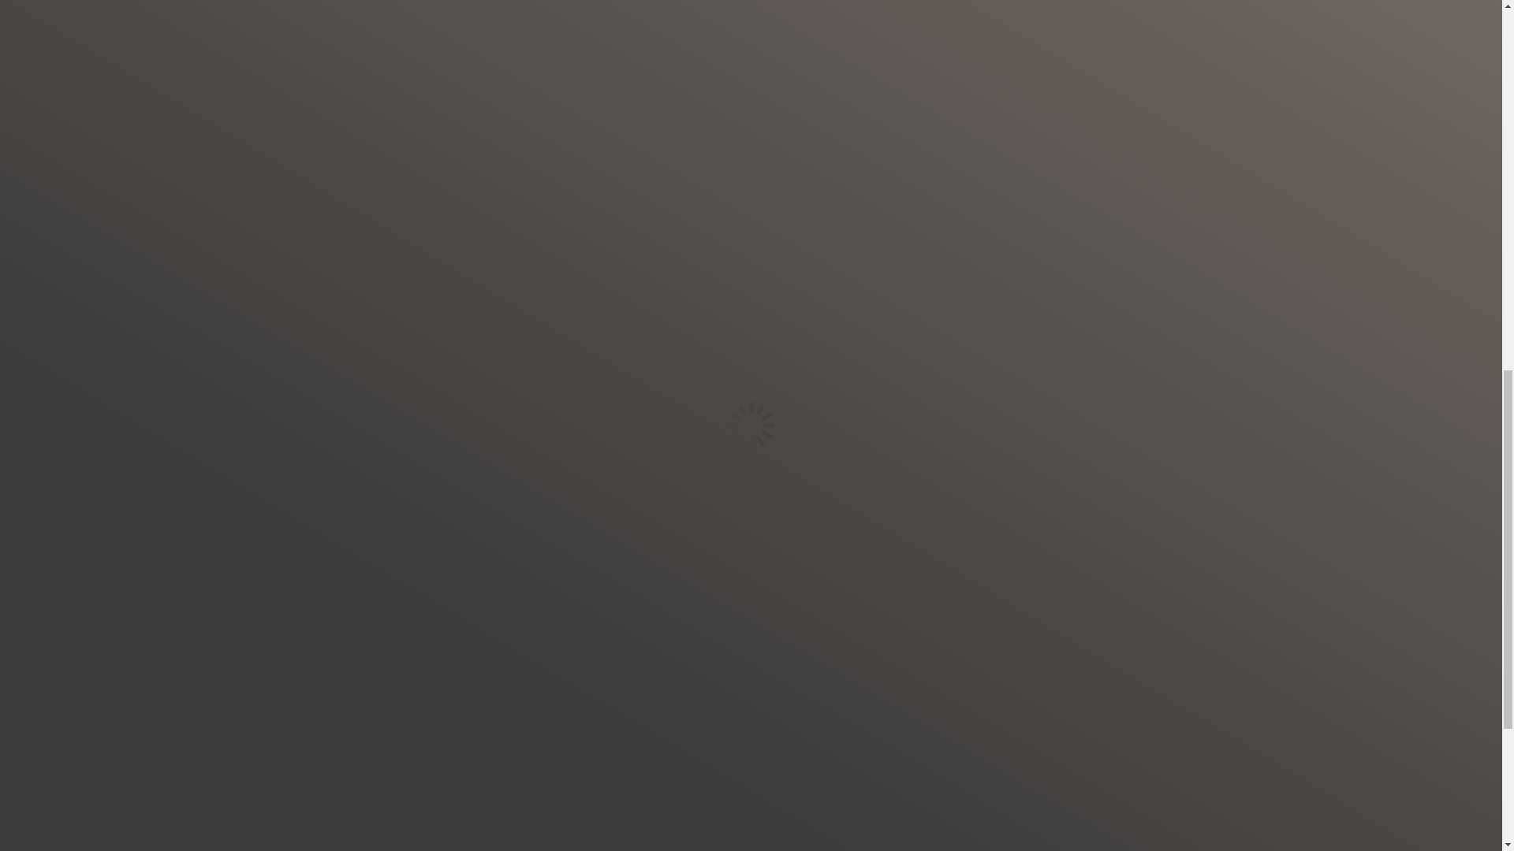 This screenshot has height=851, width=1514. What do you see at coordinates (437, 605) in the screenshot?
I see `View all posts by kmaginnis` at bounding box center [437, 605].